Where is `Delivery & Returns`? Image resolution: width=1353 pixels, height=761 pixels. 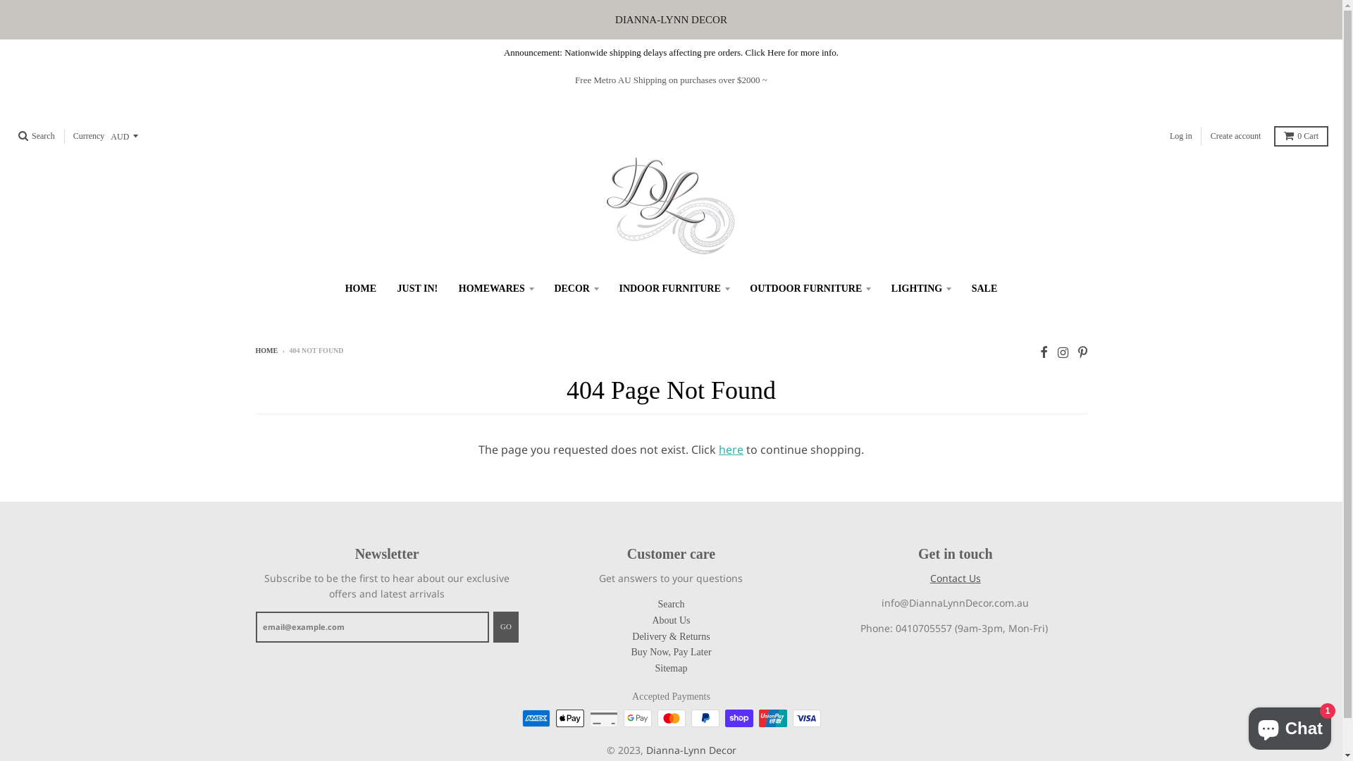 Delivery & Returns is located at coordinates (671, 637).